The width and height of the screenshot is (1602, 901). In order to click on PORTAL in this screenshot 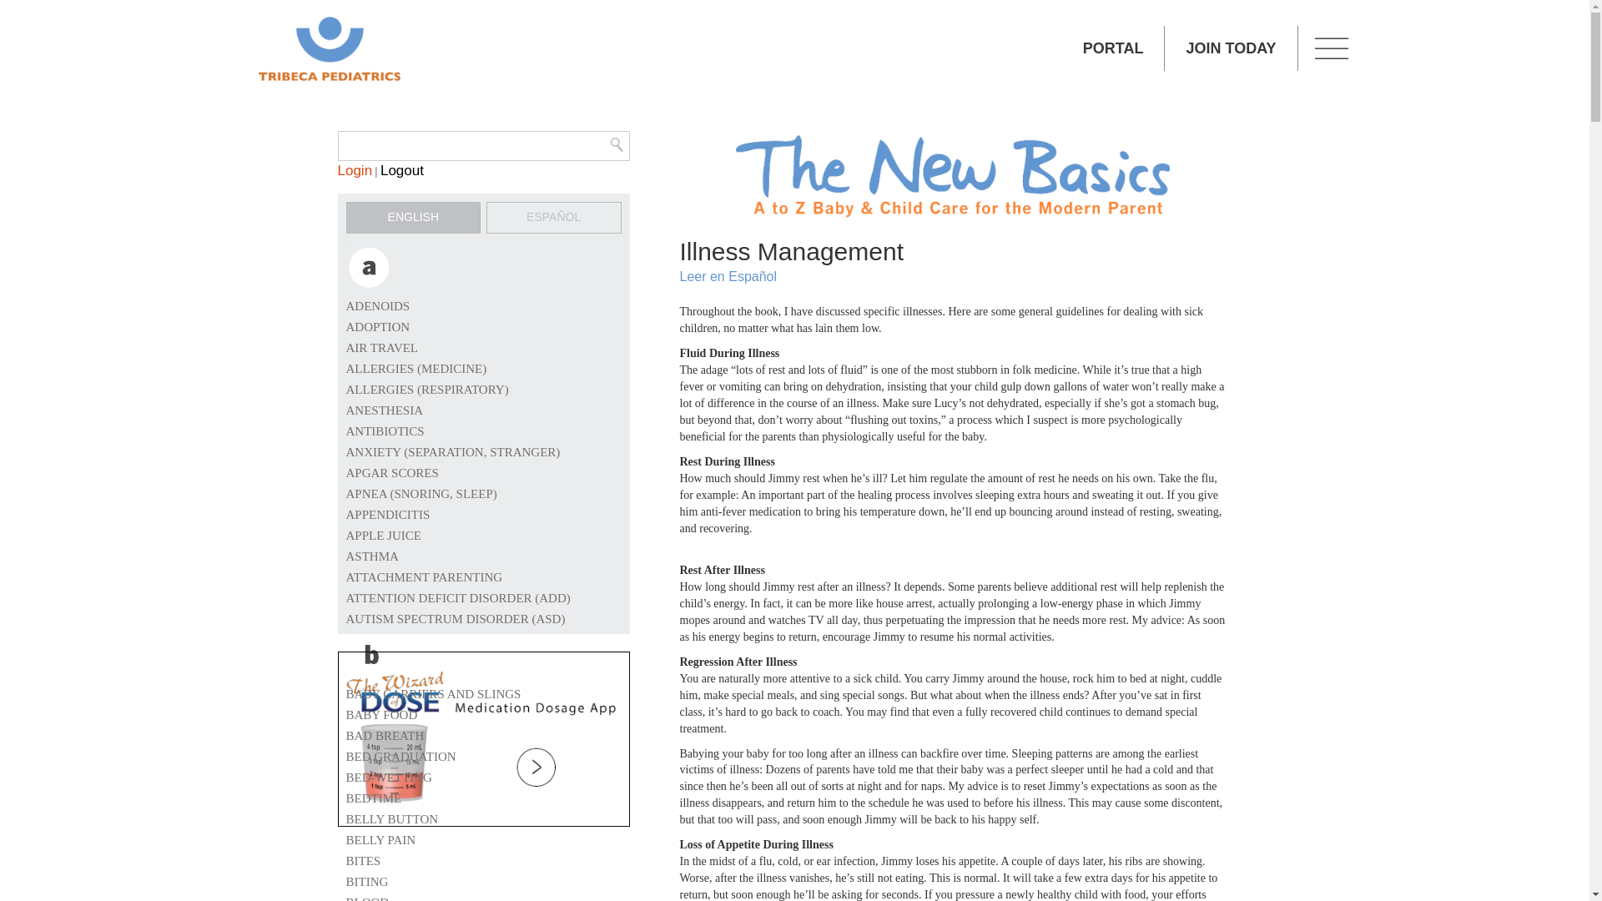, I will do `click(1113, 48)`.